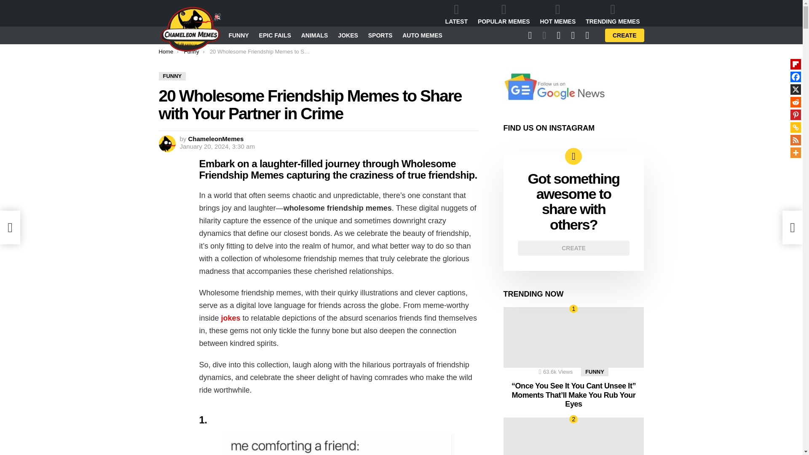 This screenshot has width=809, height=455. Describe the element at coordinates (558, 14) in the screenshot. I see `HOT MEMES` at that location.